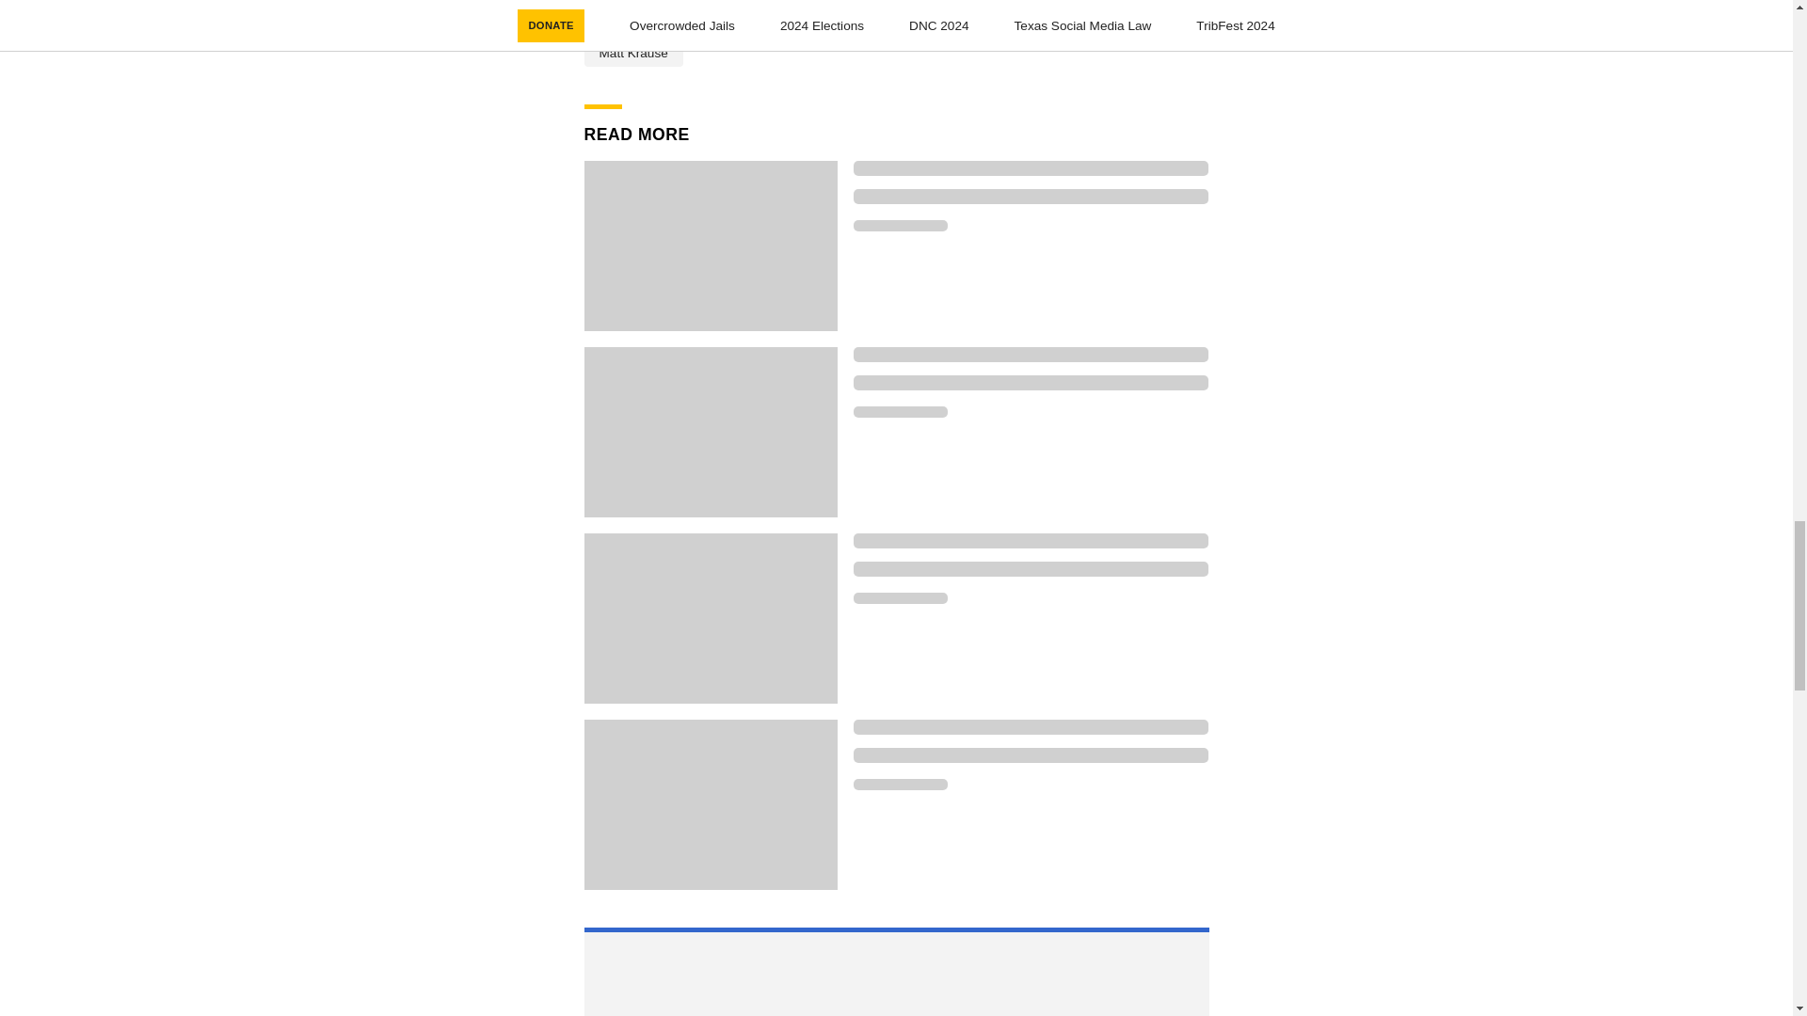 This screenshot has width=1807, height=1016. Describe the element at coordinates (1031, 196) in the screenshot. I see `Loading indicator` at that location.